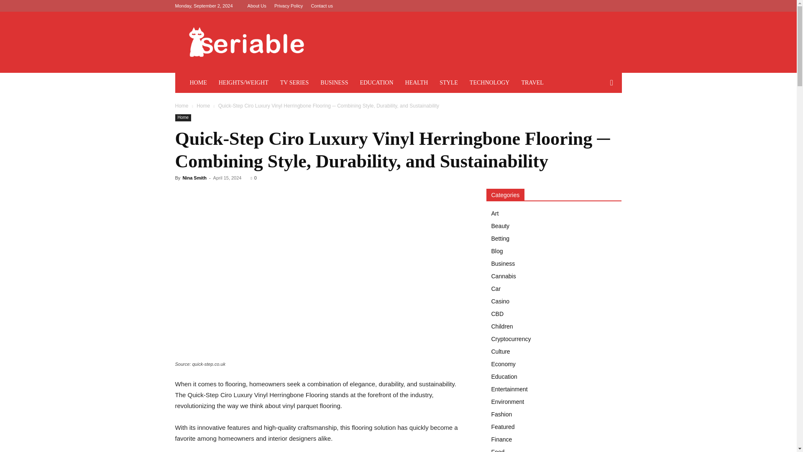  Describe the element at coordinates (376, 83) in the screenshot. I see `EDUCATION` at that location.